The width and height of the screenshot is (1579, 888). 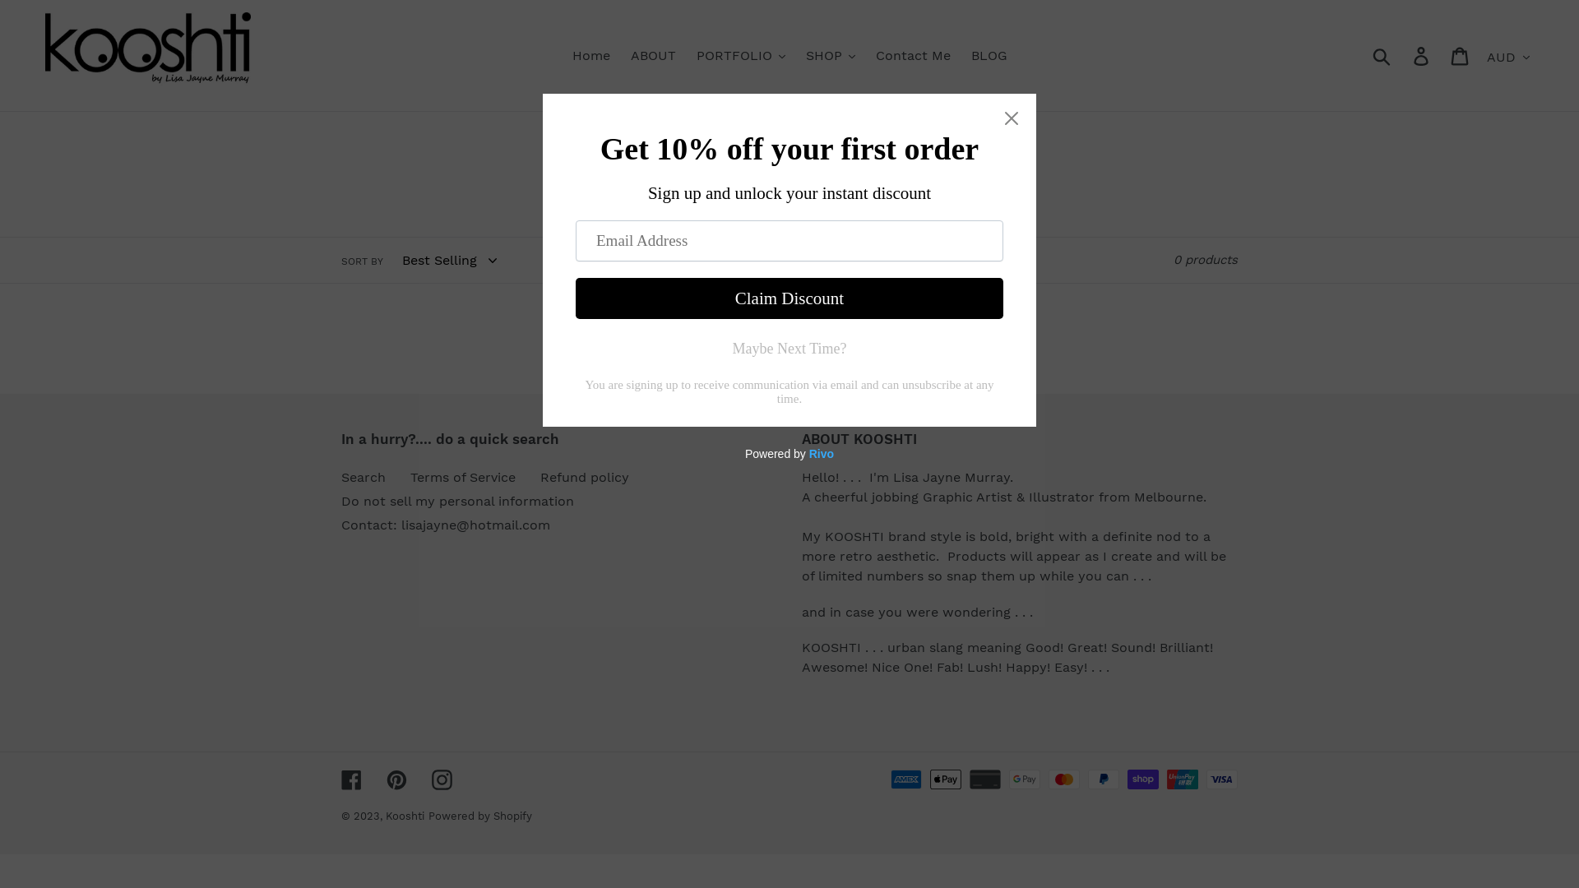 What do you see at coordinates (913, 55) in the screenshot?
I see `Contact Me` at bounding box center [913, 55].